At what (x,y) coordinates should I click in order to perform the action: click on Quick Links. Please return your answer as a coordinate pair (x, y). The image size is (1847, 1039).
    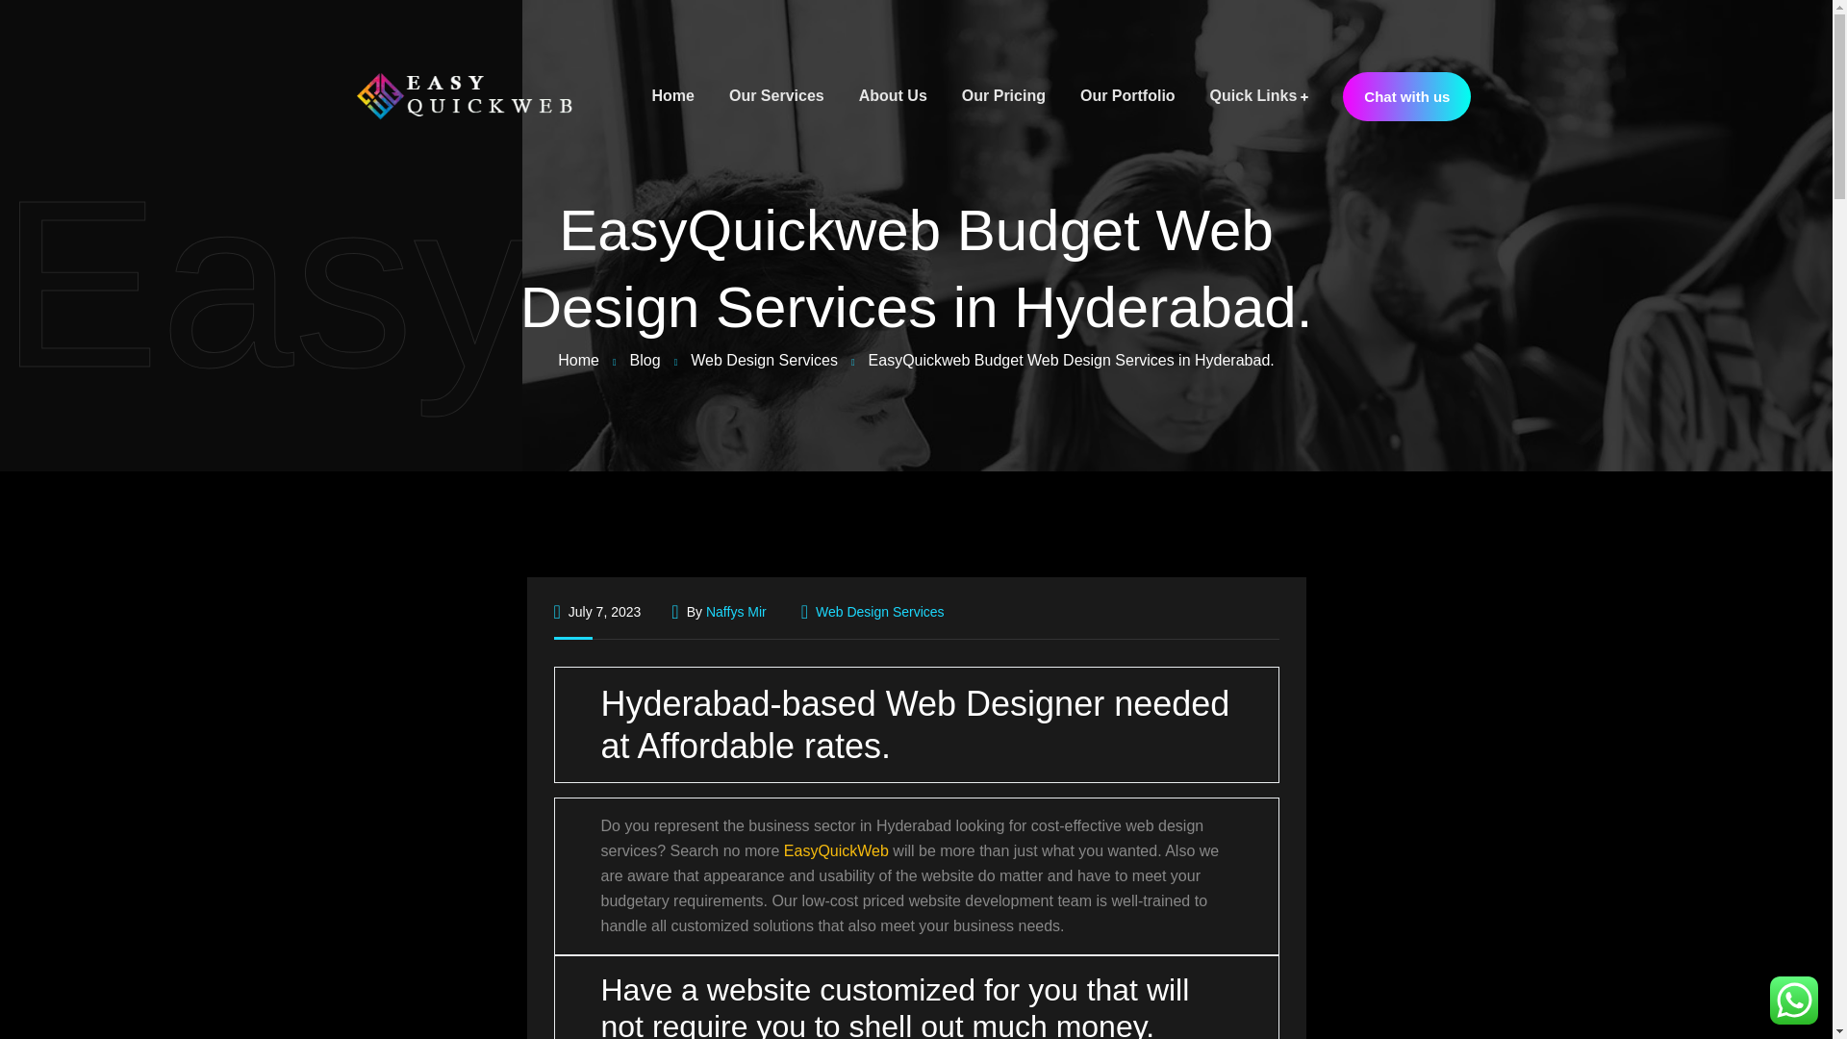
    Looking at the image, I should click on (1259, 96).